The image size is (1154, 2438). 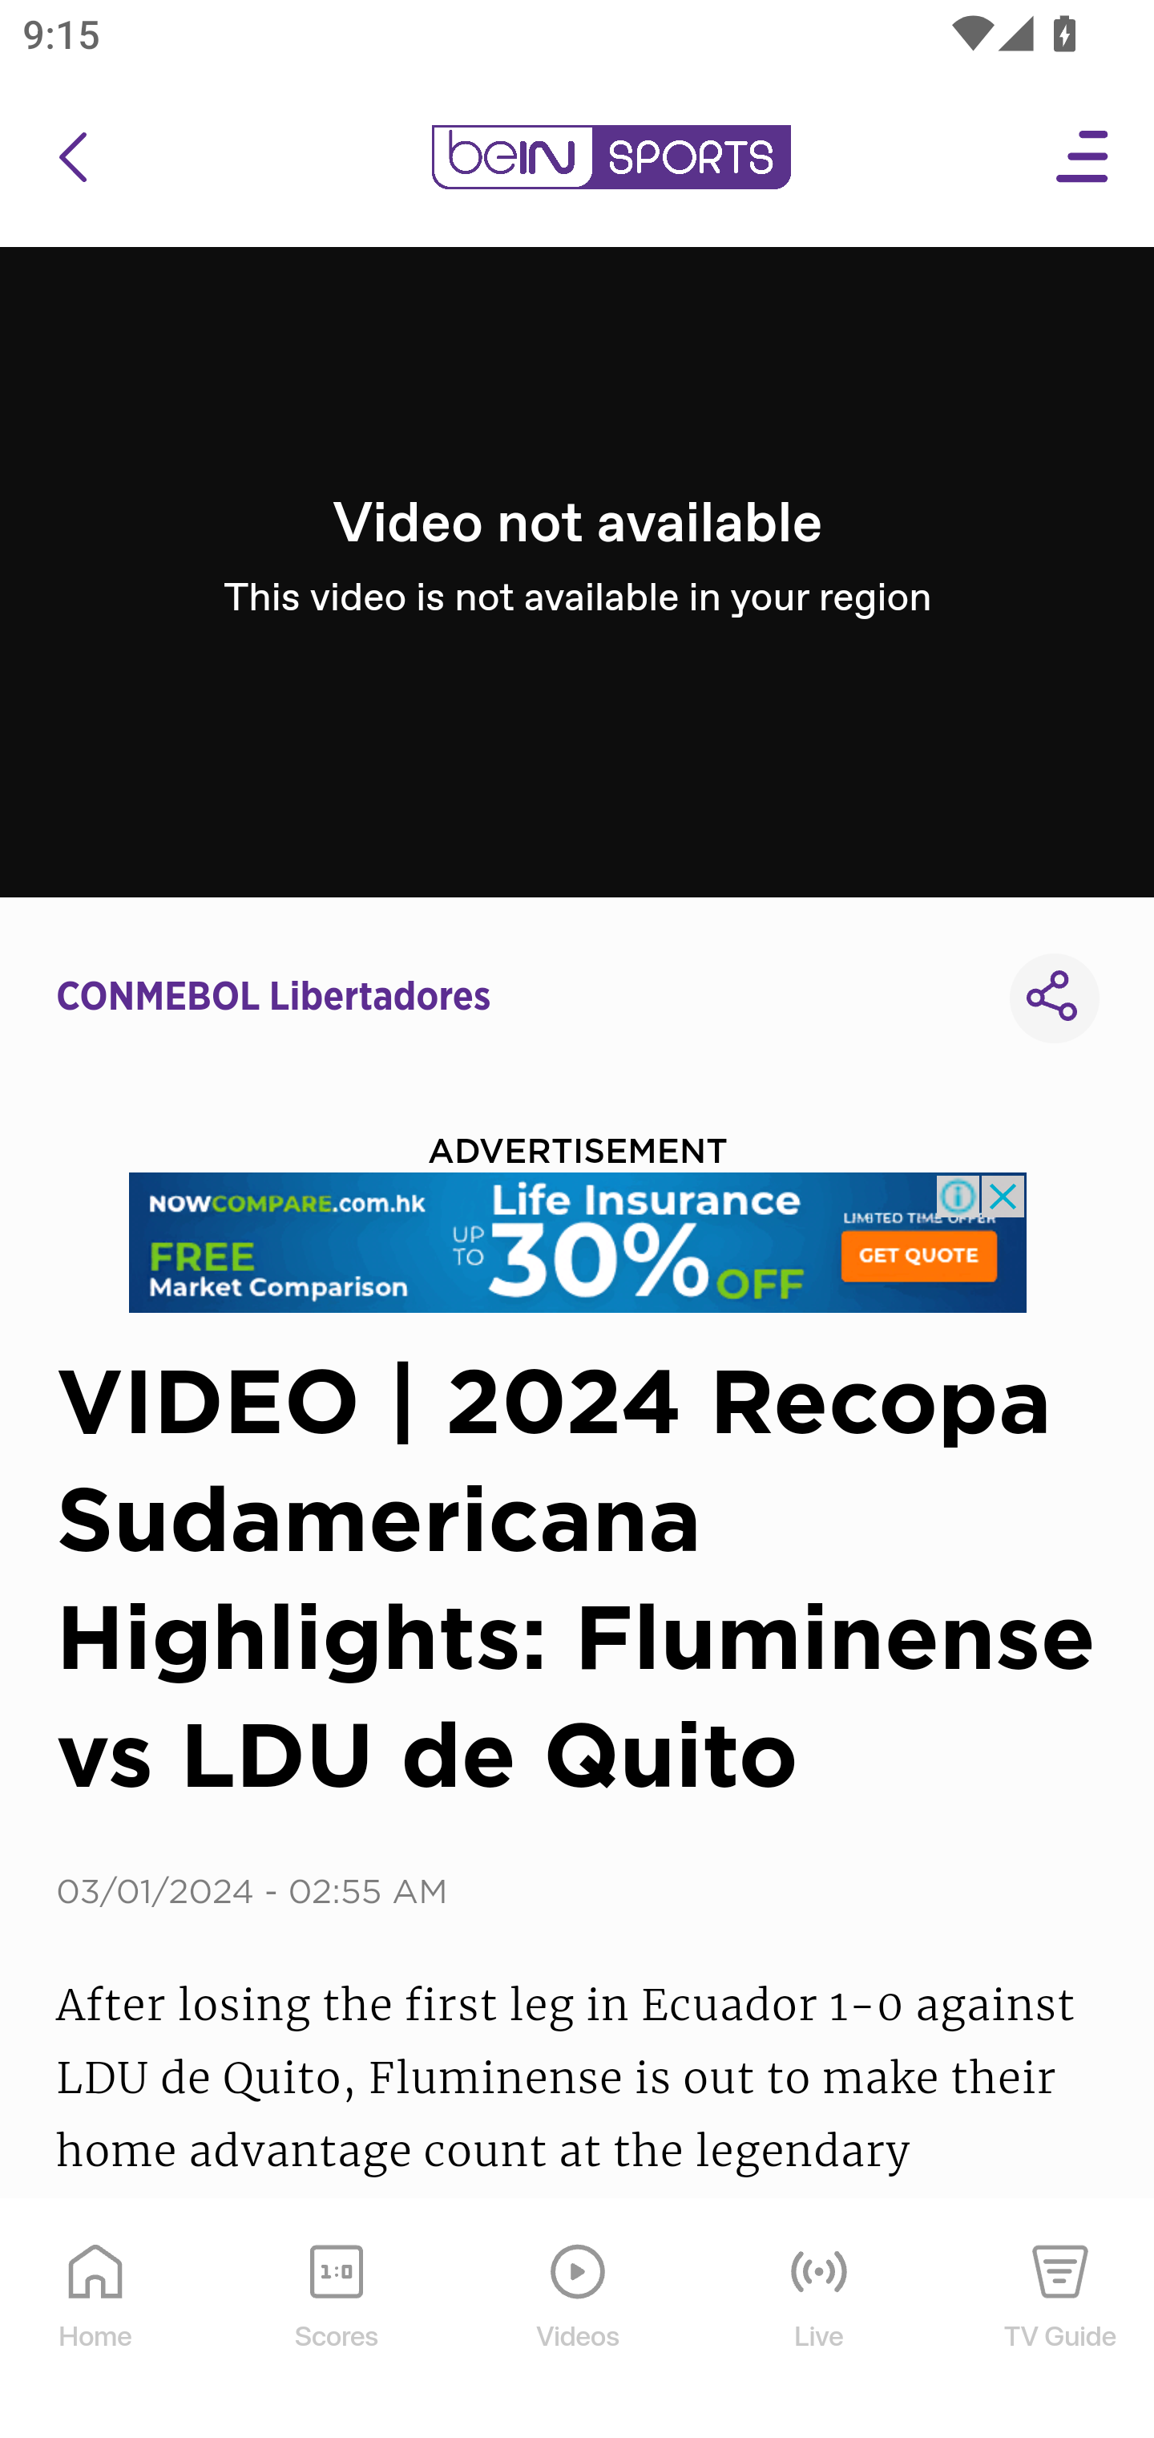 What do you see at coordinates (1083, 157) in the screenshot?
I see `Open Menu Icon` at bounding box center [1083, 157].